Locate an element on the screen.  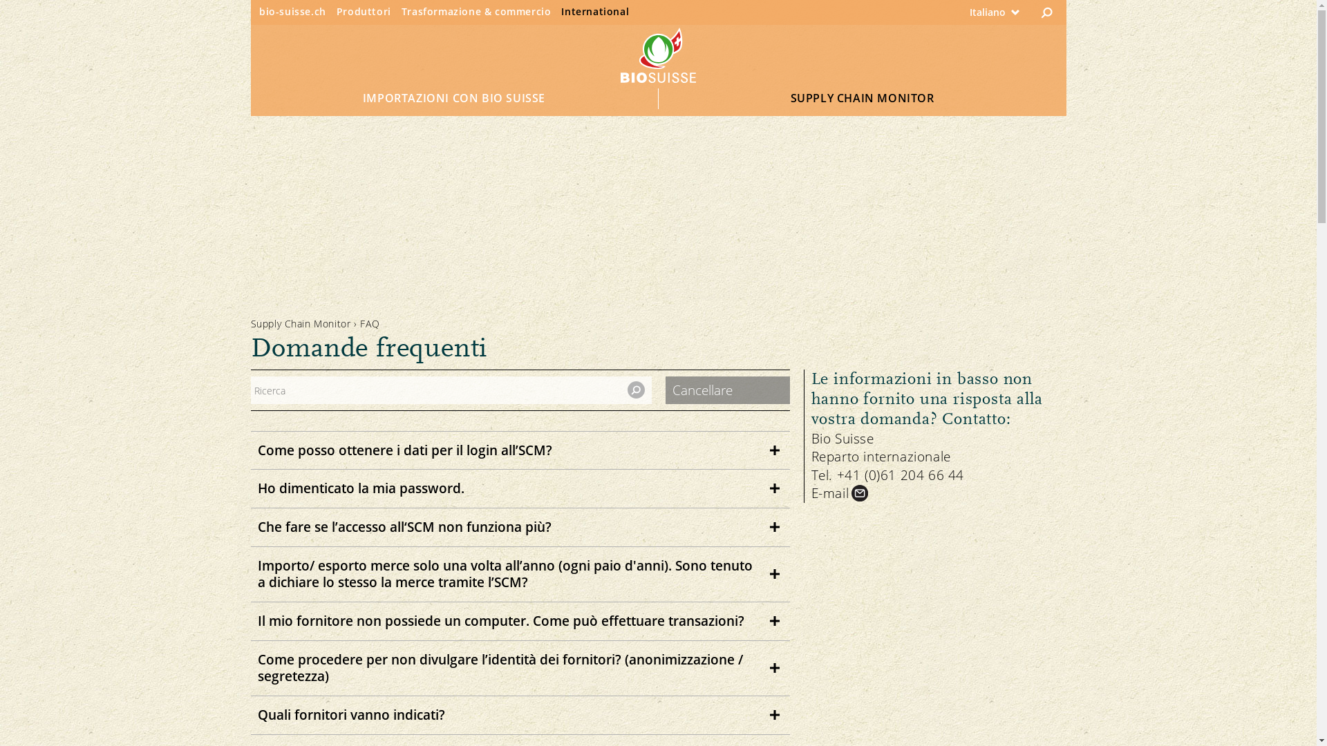
Trasformazione & commercio is located at coordinates (477, 11).